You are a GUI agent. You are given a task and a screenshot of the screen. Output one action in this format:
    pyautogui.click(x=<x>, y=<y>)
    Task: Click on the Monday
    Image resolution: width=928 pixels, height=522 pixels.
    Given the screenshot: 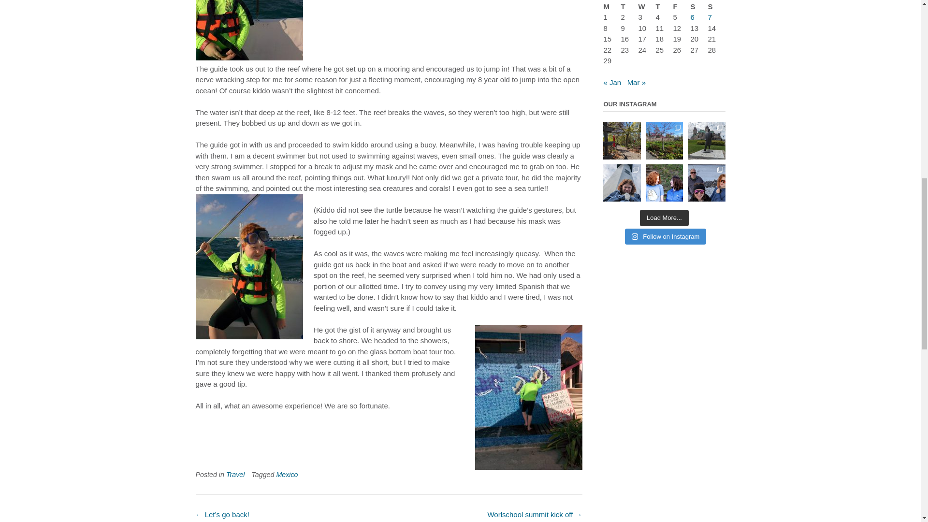 What is the action you would take?
    pyautogui.click(x=612, y=7)
    